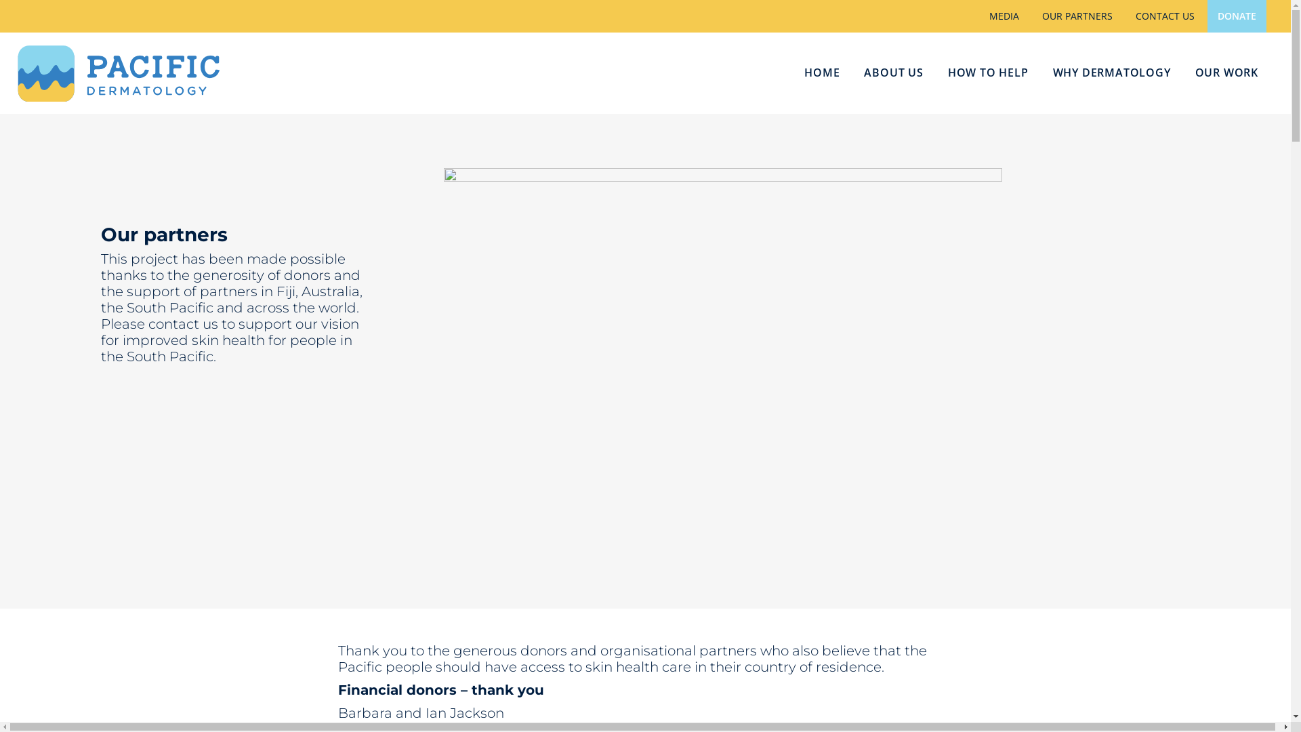 The height and width of the screenshot is (732, 1301). I want to click on HOME, so click(822, 73).